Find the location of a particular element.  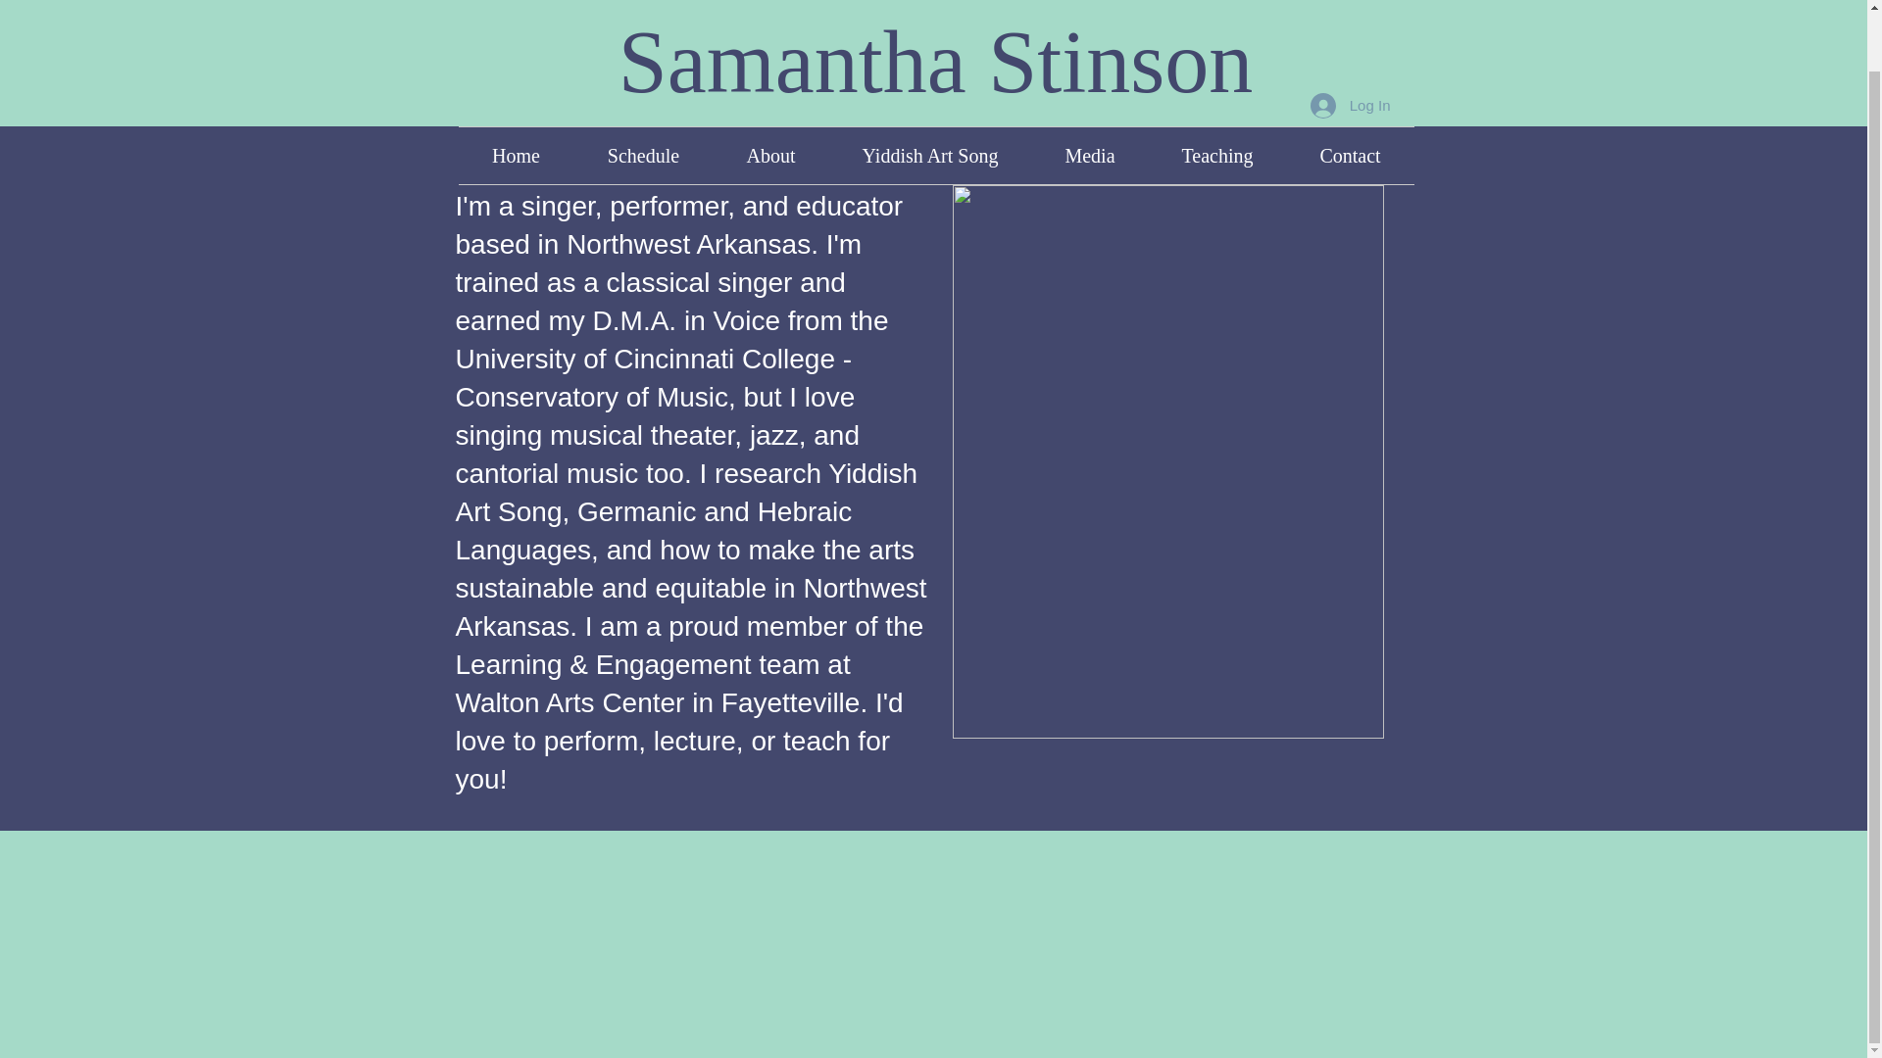

Teaching is located at coordinates (1217, 155).